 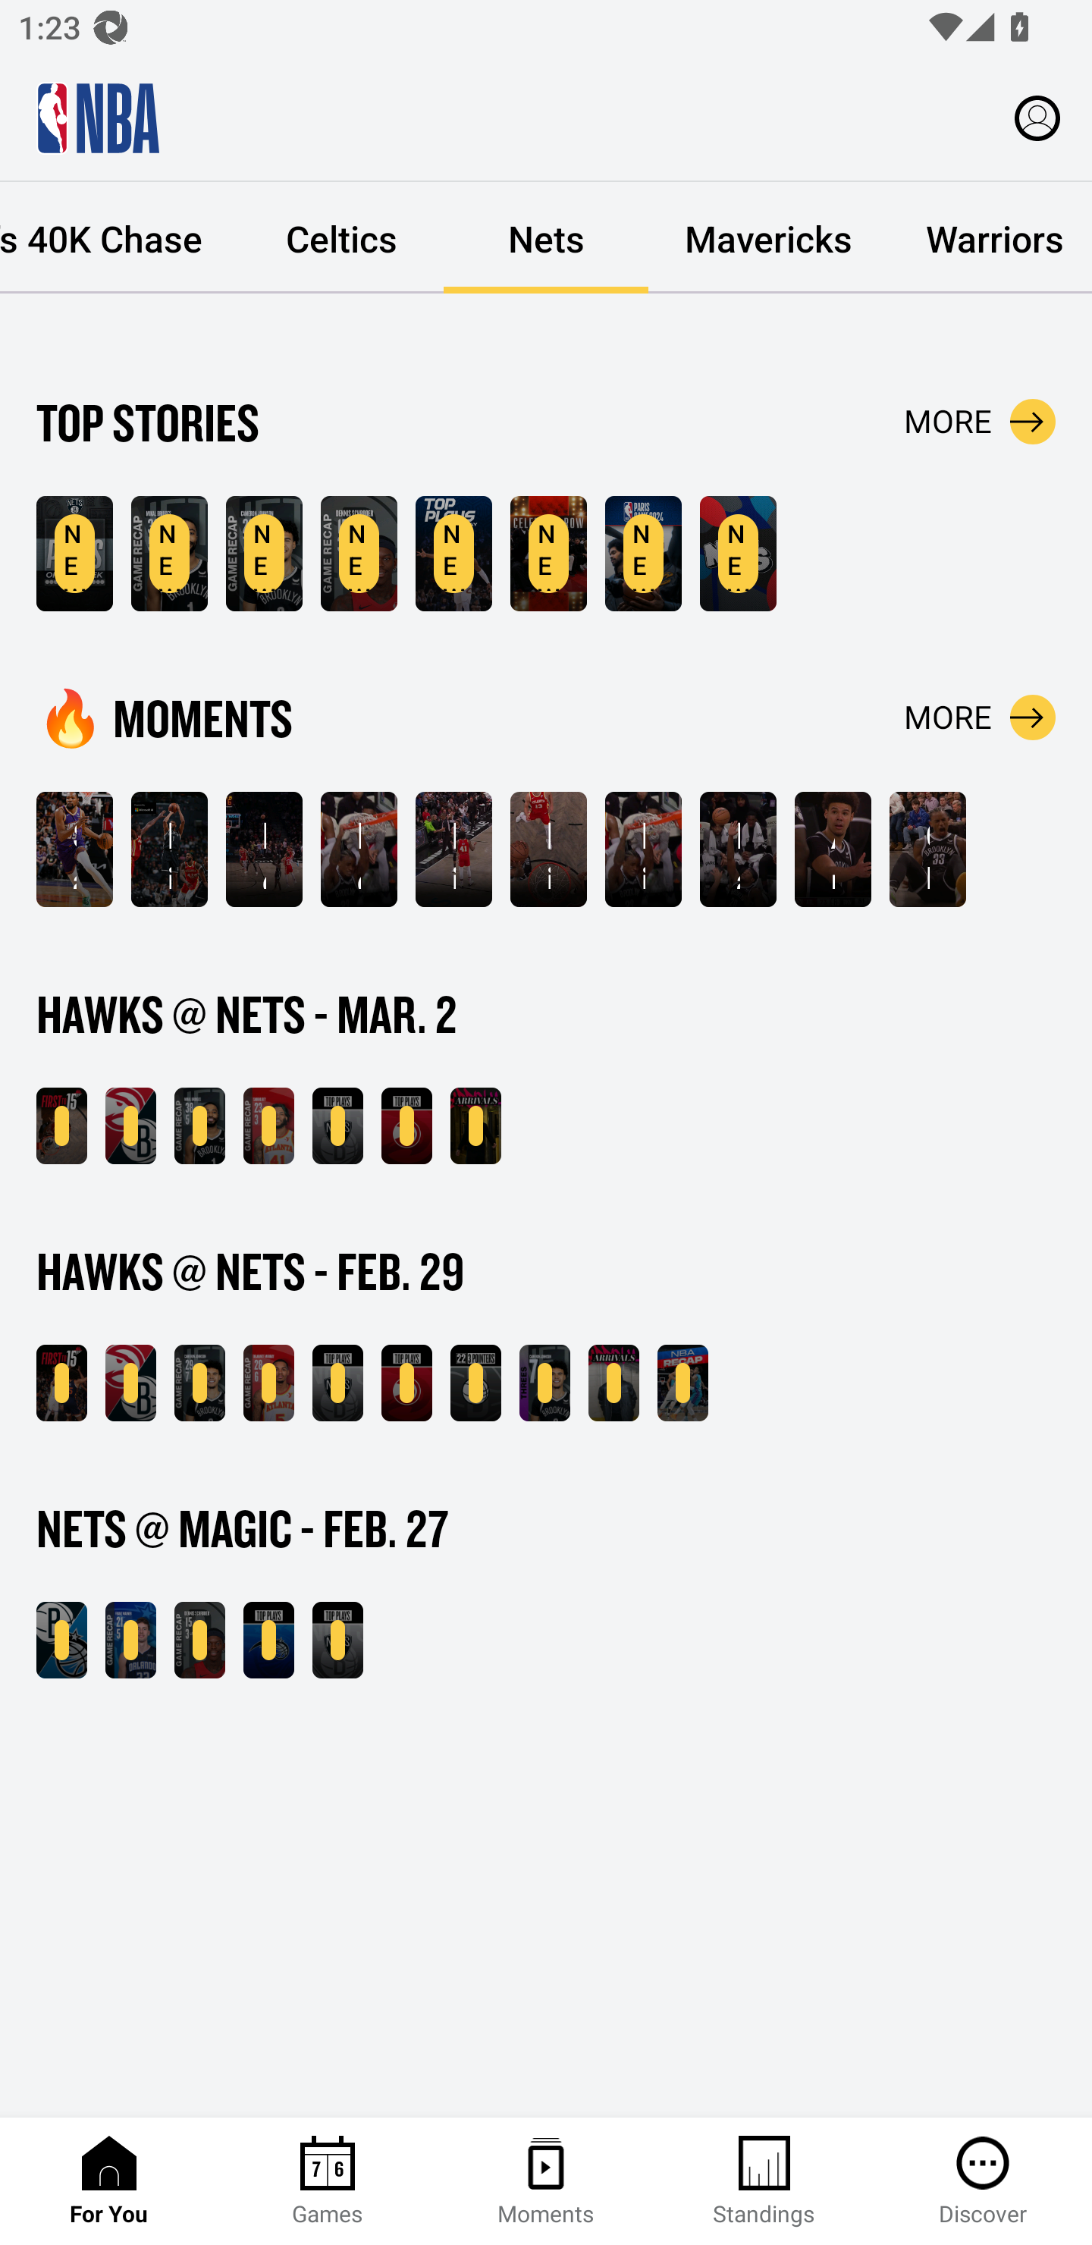 I want to click on Claxton Rises Up For The Block ❌, so click(x=928, y=849).